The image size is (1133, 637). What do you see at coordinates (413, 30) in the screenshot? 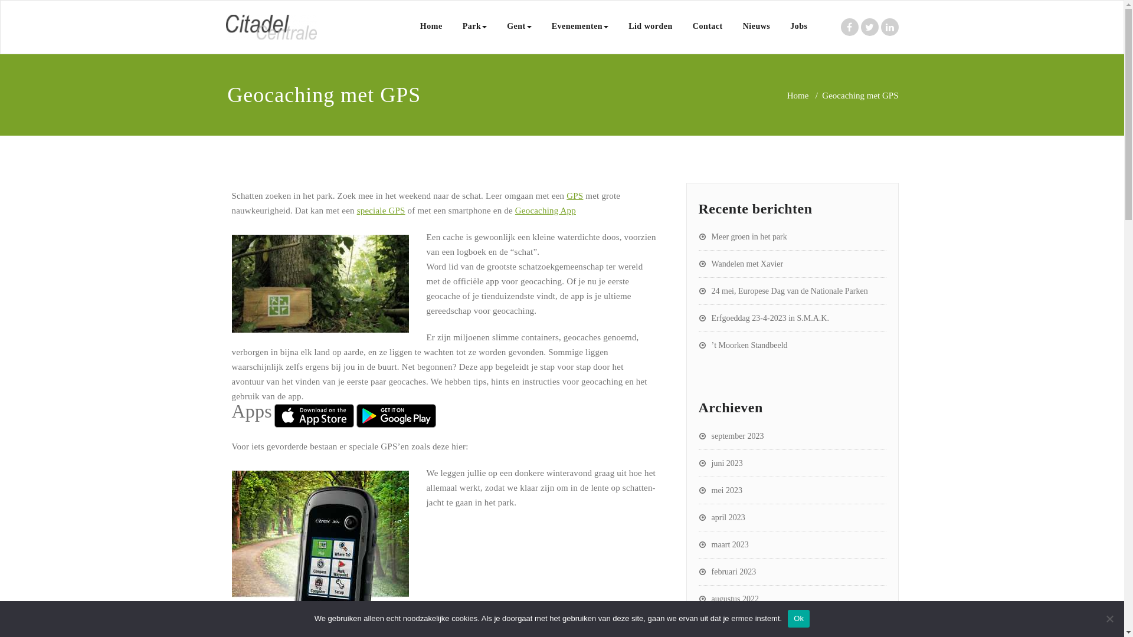
I see `Citadel-Centrale` at bounding box center [413, 30].